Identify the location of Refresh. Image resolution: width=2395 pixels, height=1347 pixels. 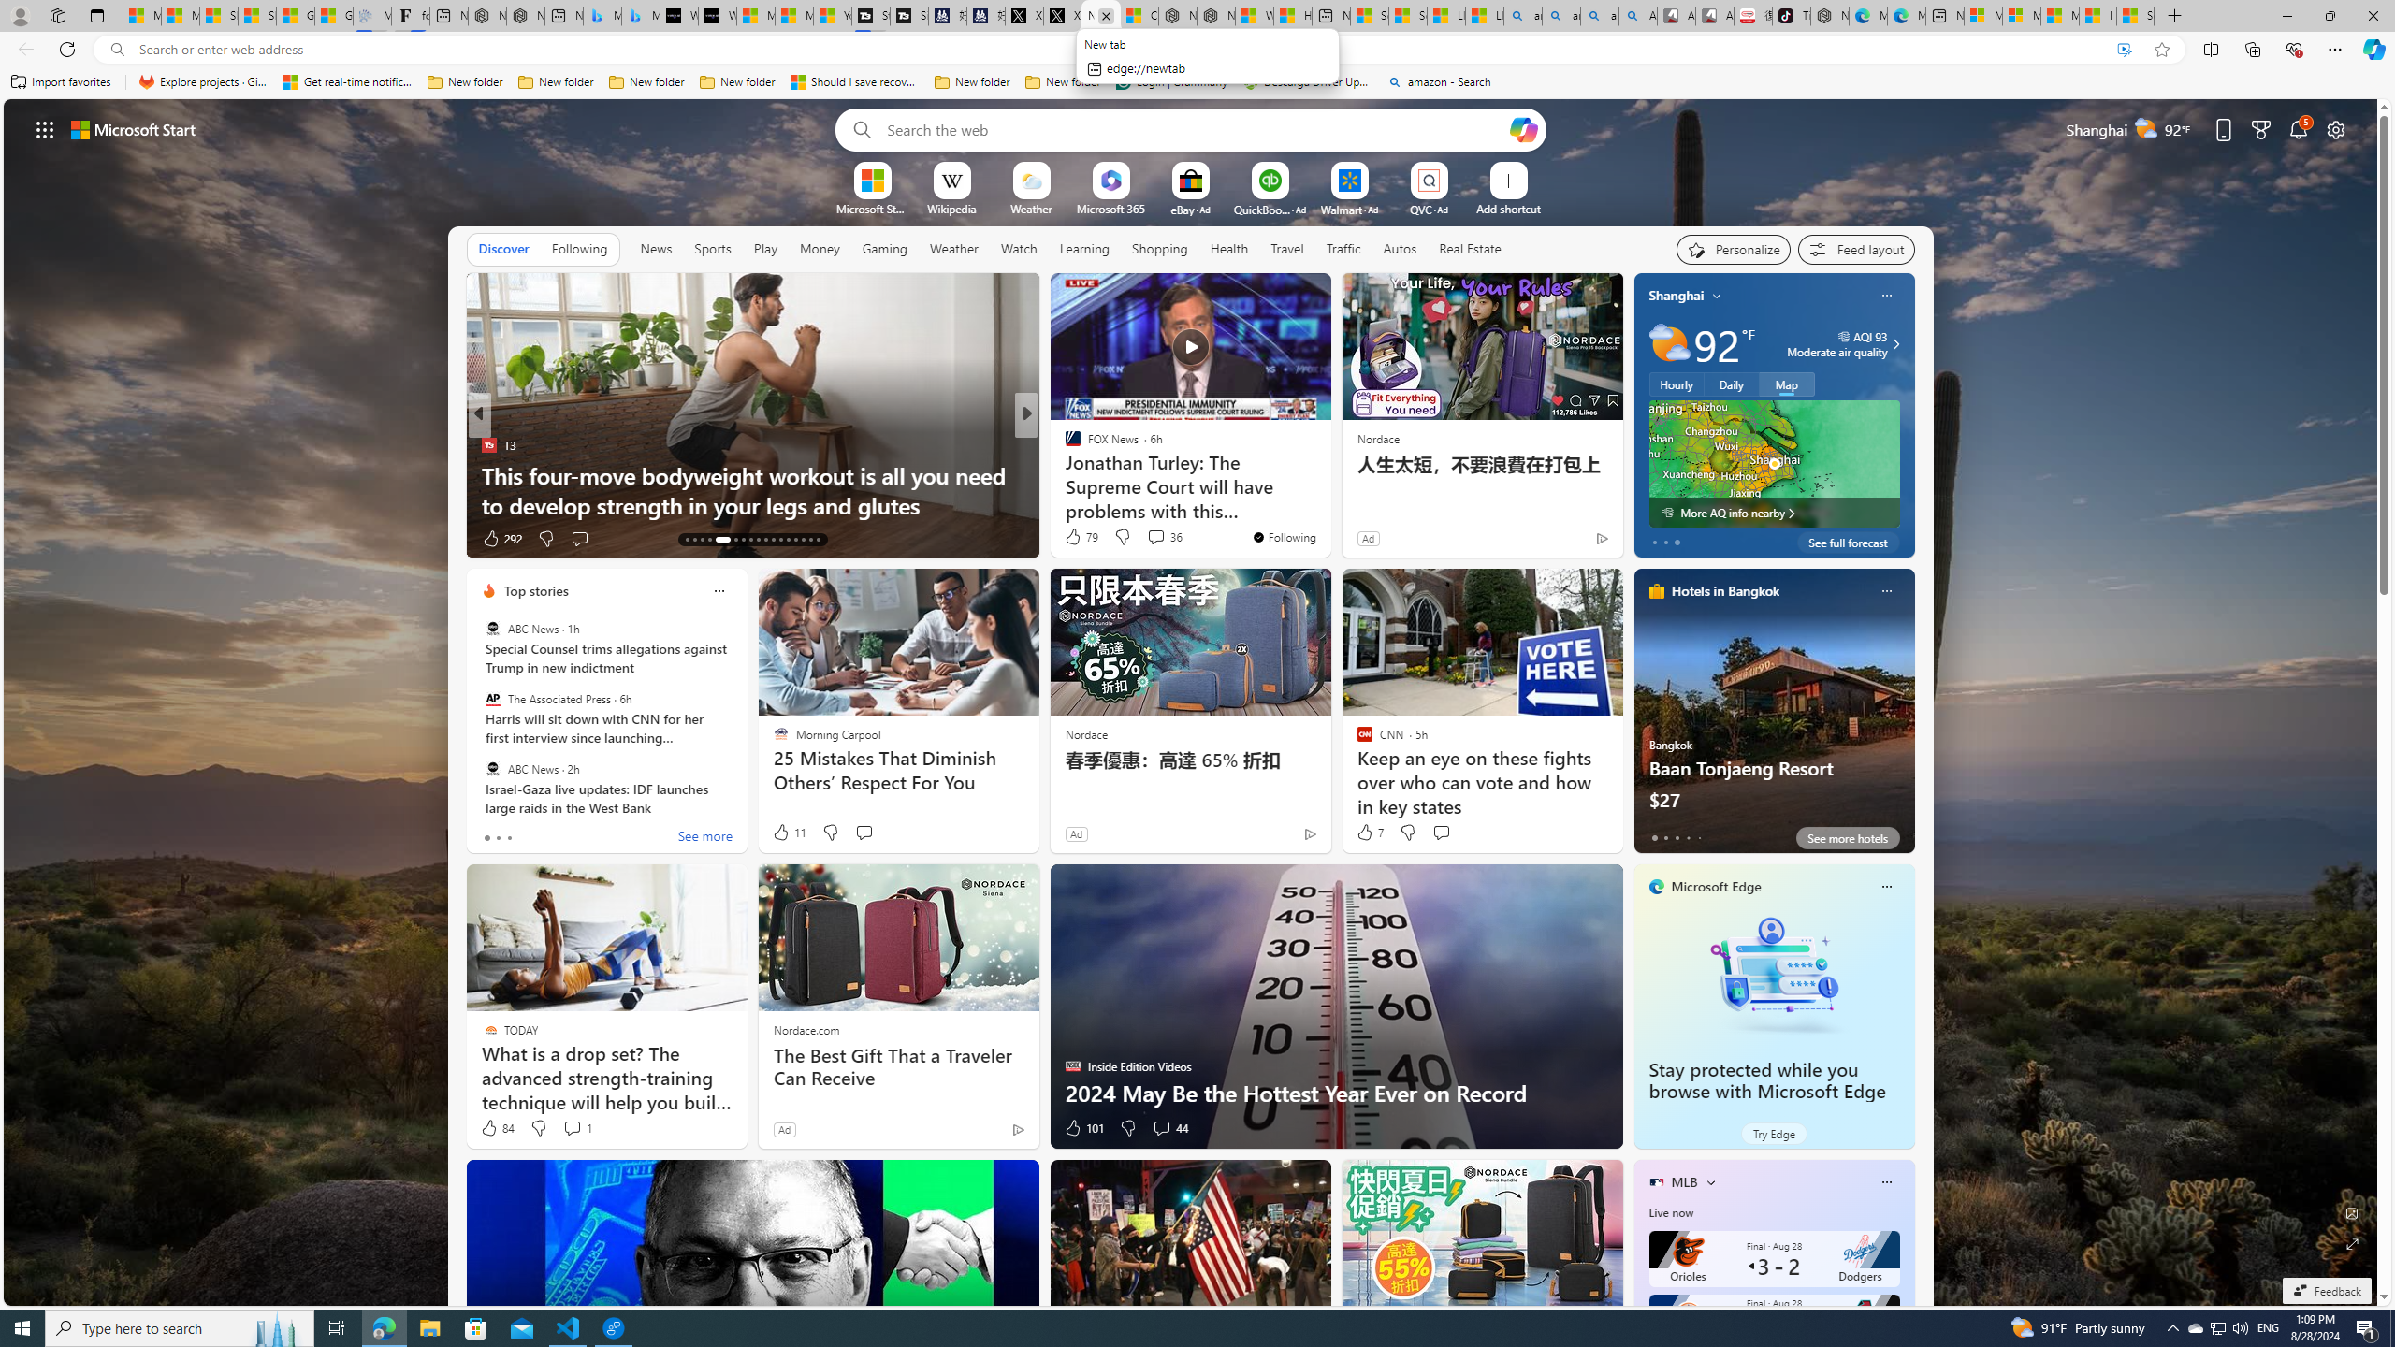
(67, 49).